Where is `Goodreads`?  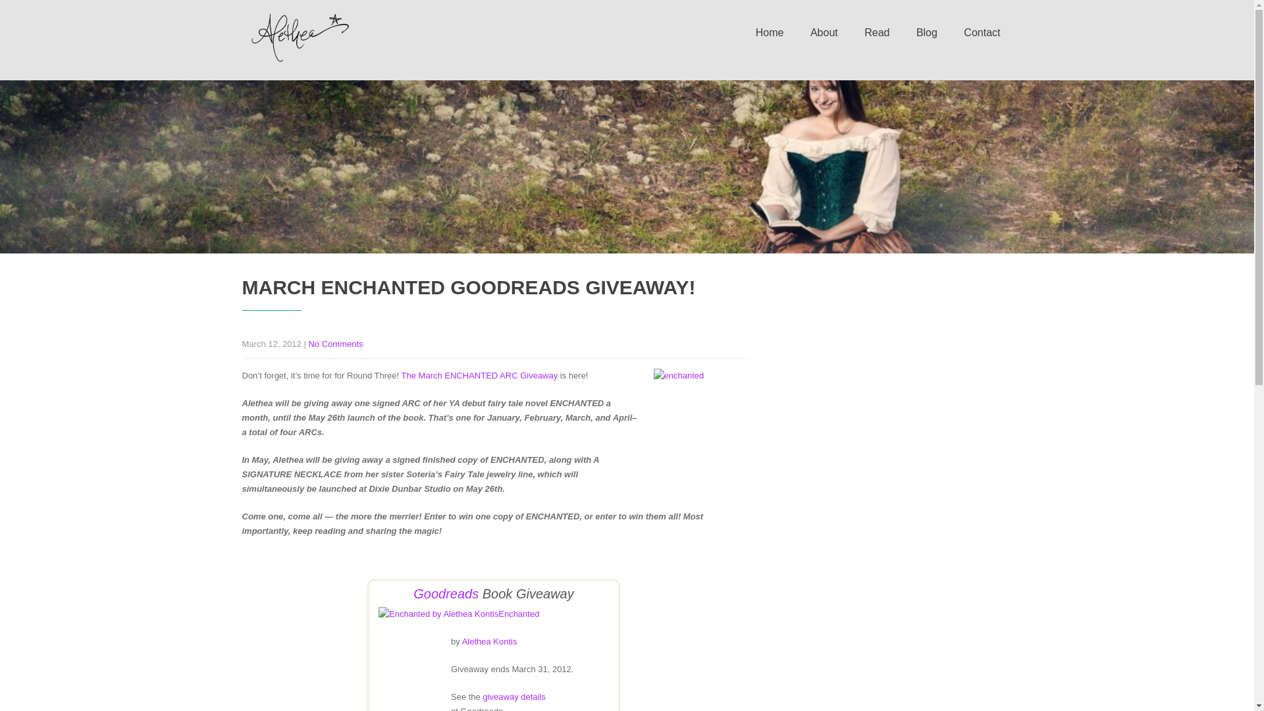 Goodreads is located at coordinates (446, 594).